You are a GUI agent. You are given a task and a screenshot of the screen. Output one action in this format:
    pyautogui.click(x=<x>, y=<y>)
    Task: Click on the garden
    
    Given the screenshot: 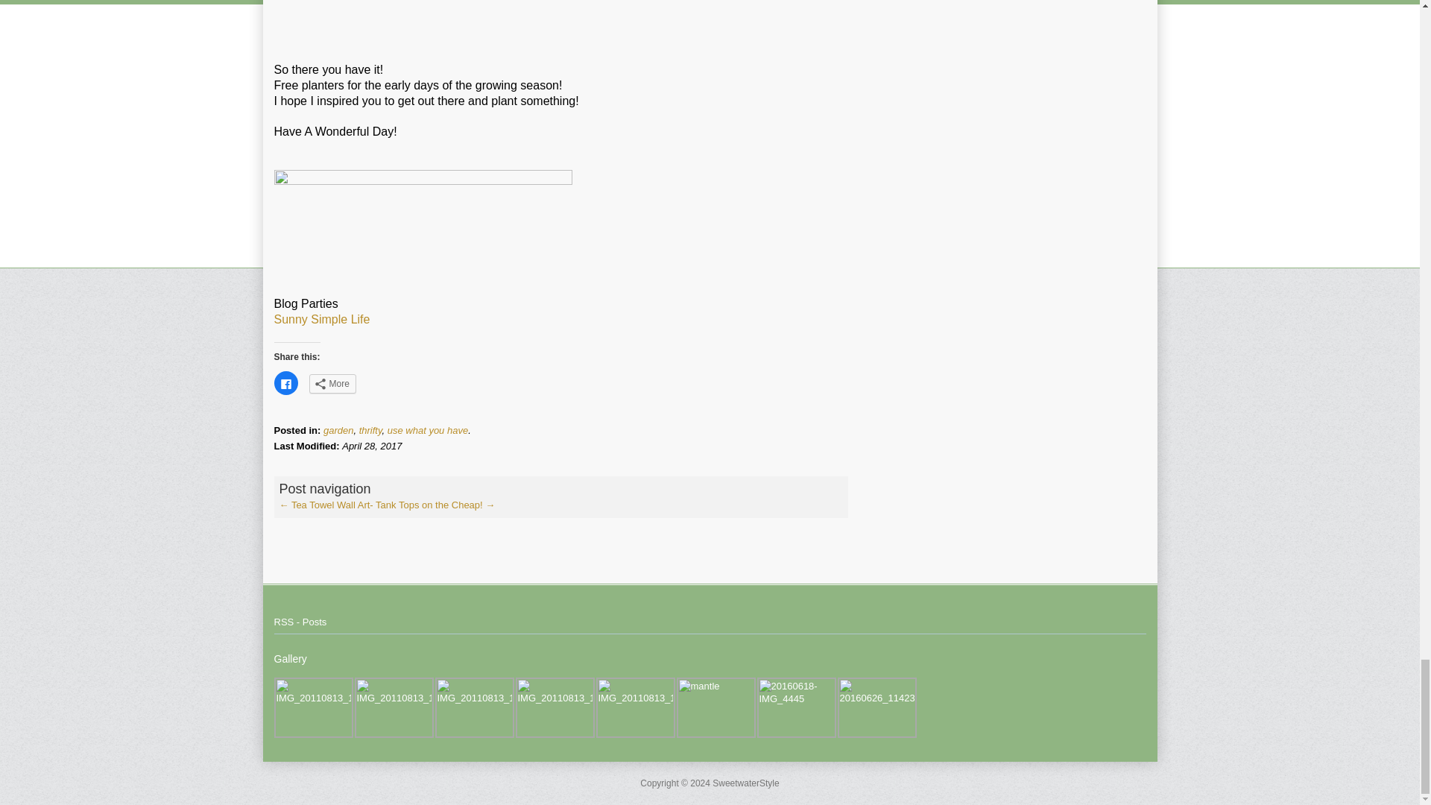 What is the action you would take?
    pyautogui.click(x=338, y=431)
    